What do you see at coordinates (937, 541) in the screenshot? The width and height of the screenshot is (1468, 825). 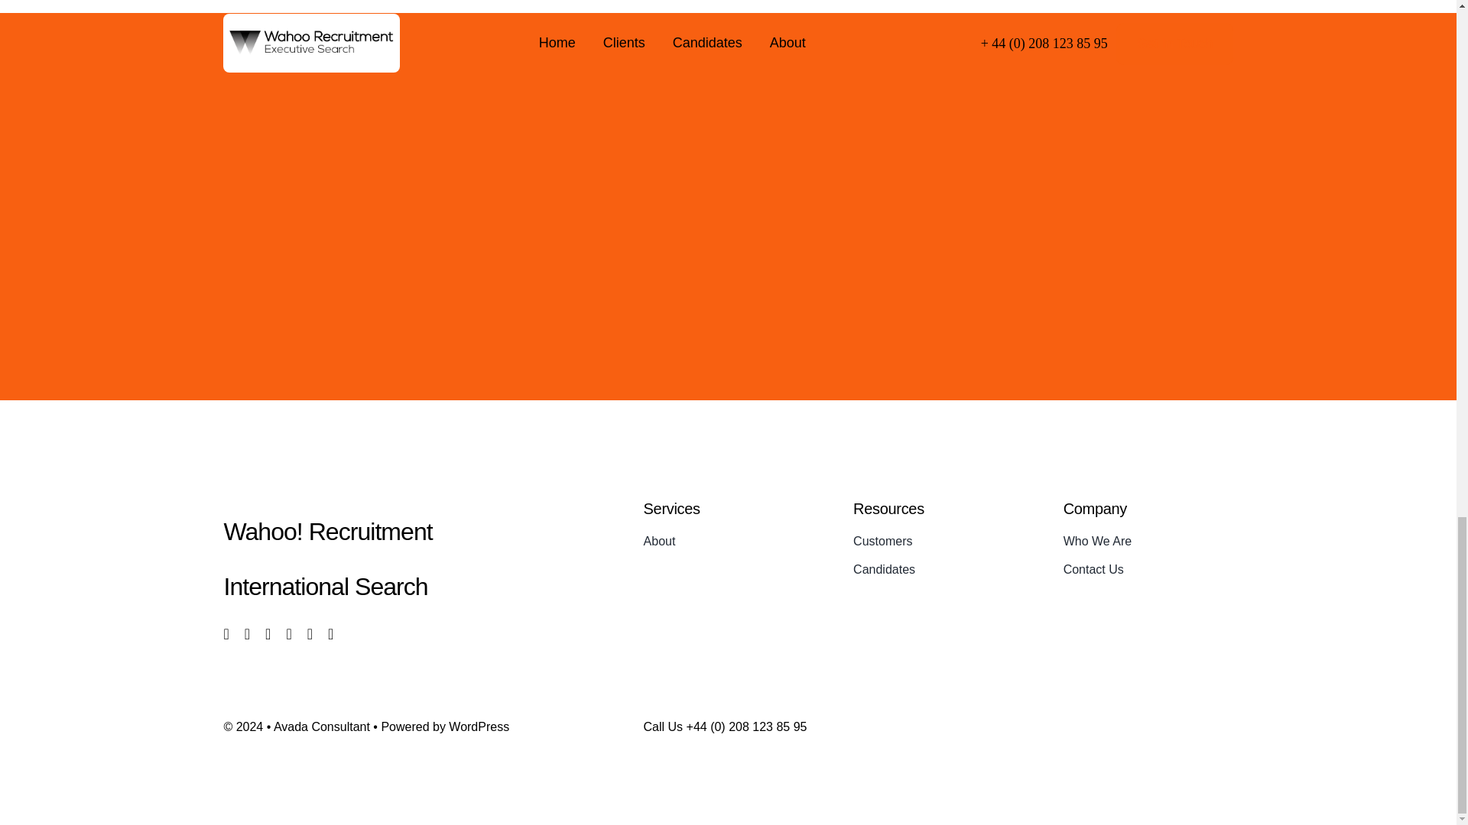 I see `Customers` at bounding box center [937, 541].